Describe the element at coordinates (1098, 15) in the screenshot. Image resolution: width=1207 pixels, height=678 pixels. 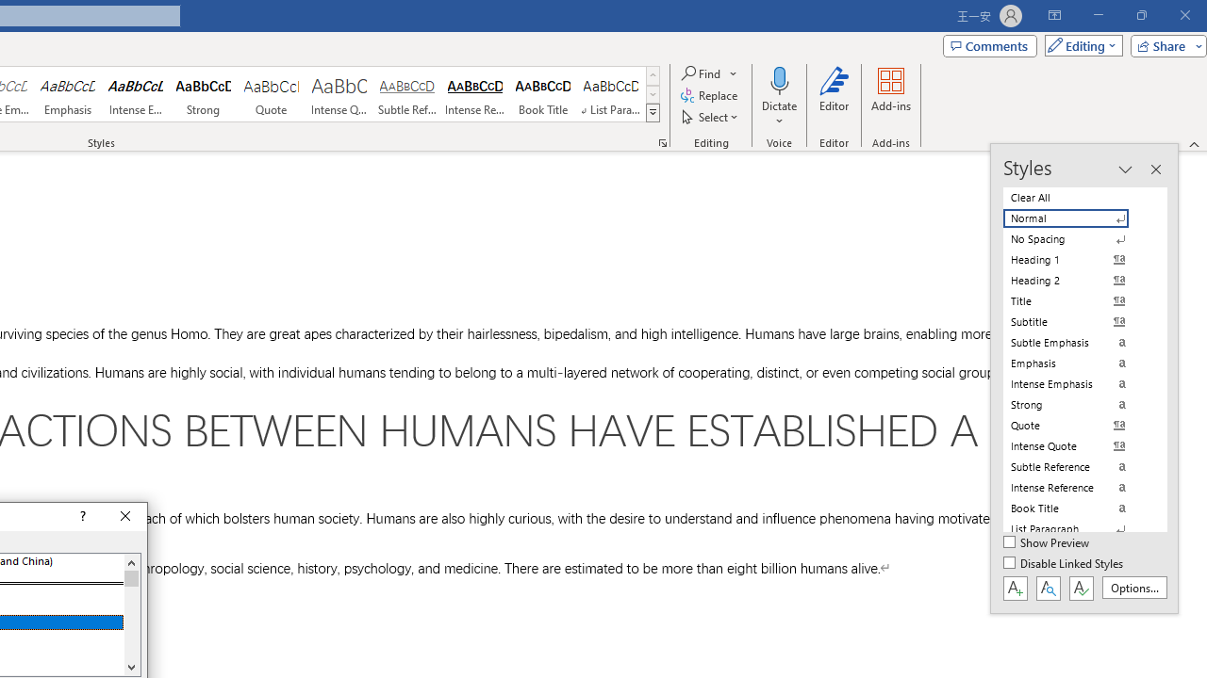
I see `Minimize` at that location.